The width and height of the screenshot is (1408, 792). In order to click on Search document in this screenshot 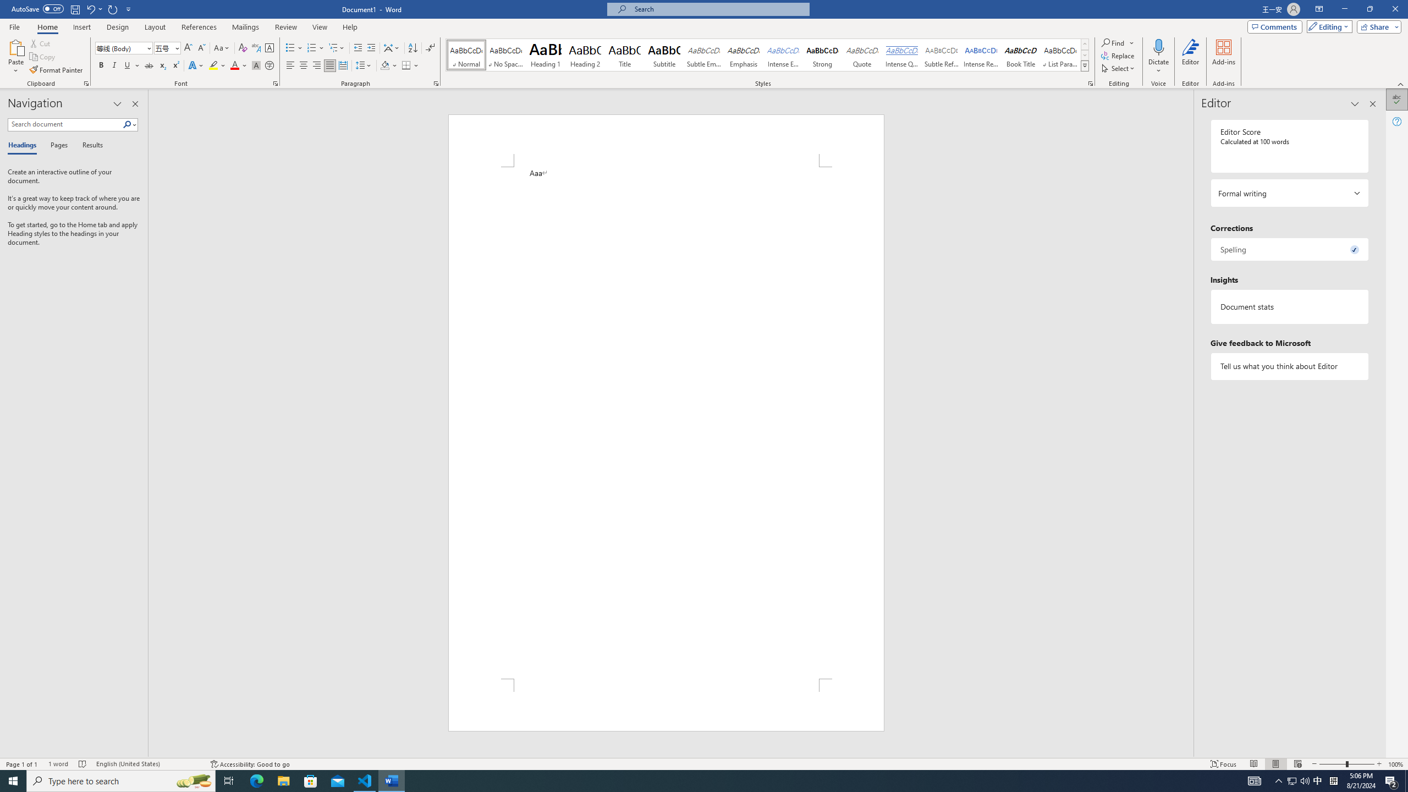, I will do `click(65, 124)`.